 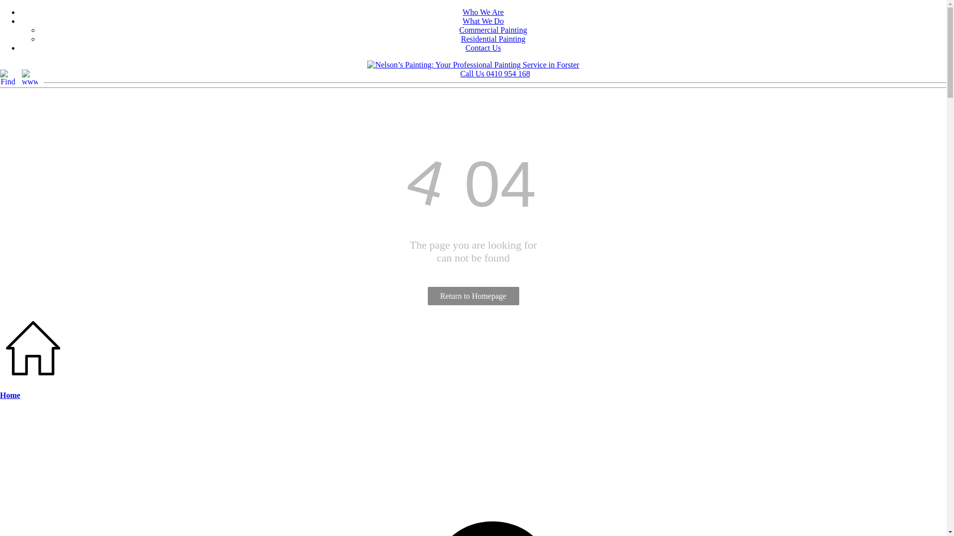 I want to click on Residential Painting, so click(x=493, y=39).